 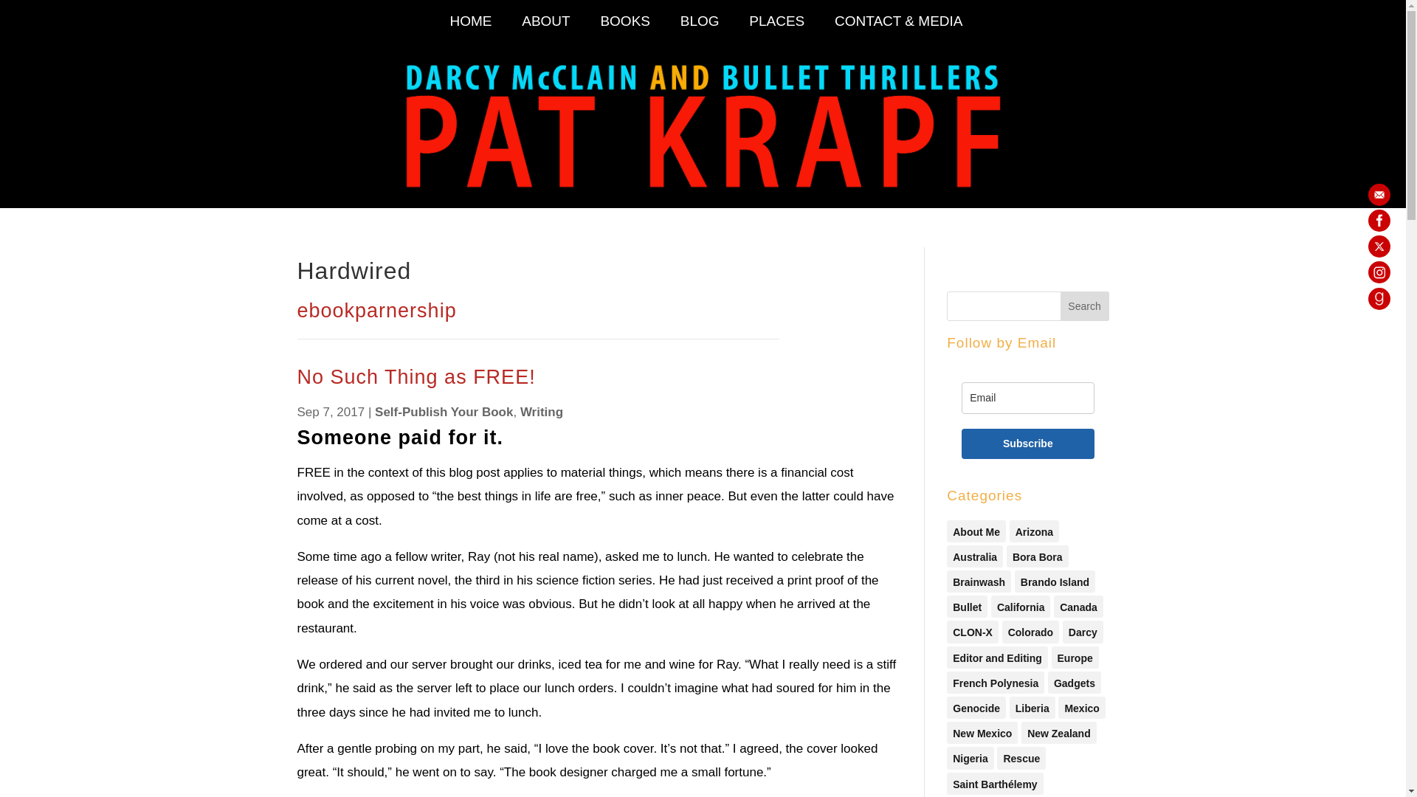 What do you see at coordinates (776, 28) in the screenshot?
I see `PLACES` at bounding box center [776, 28].